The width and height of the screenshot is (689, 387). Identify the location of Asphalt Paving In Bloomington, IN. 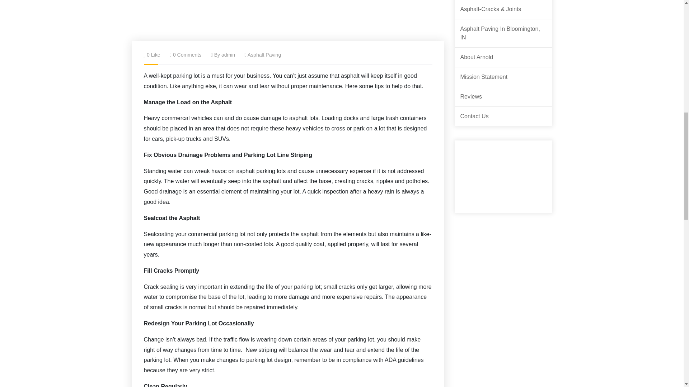
(503, 33).